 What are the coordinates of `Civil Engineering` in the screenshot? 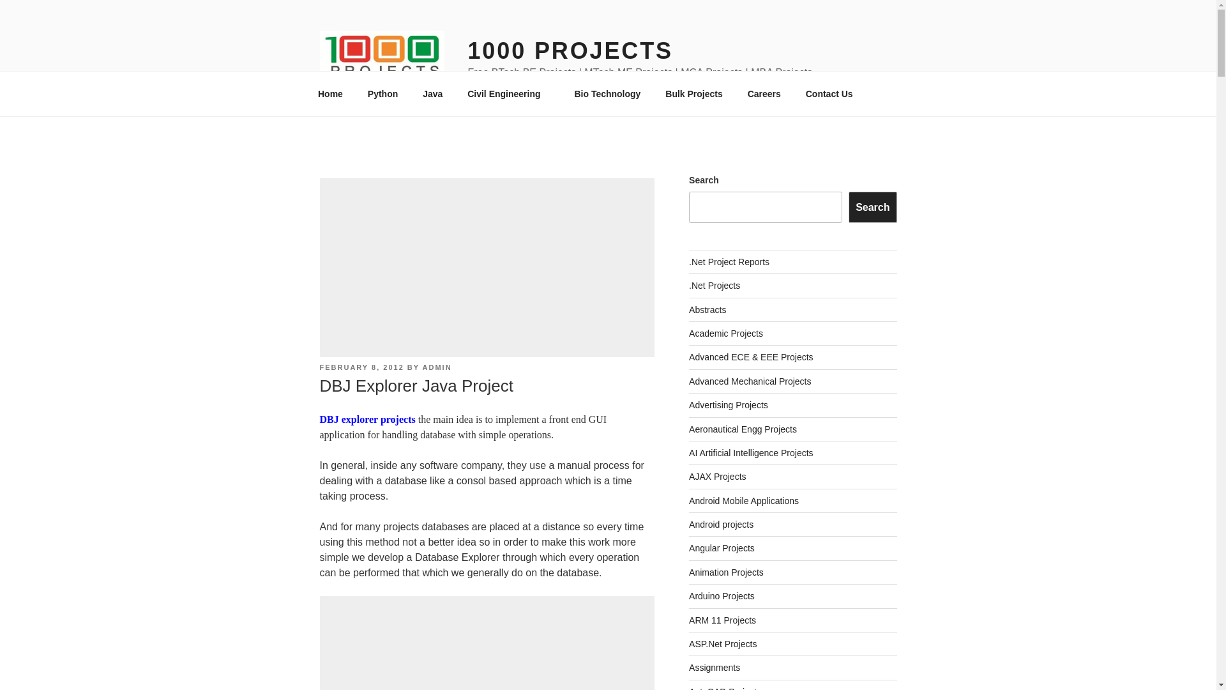 It's located at (508, 93).